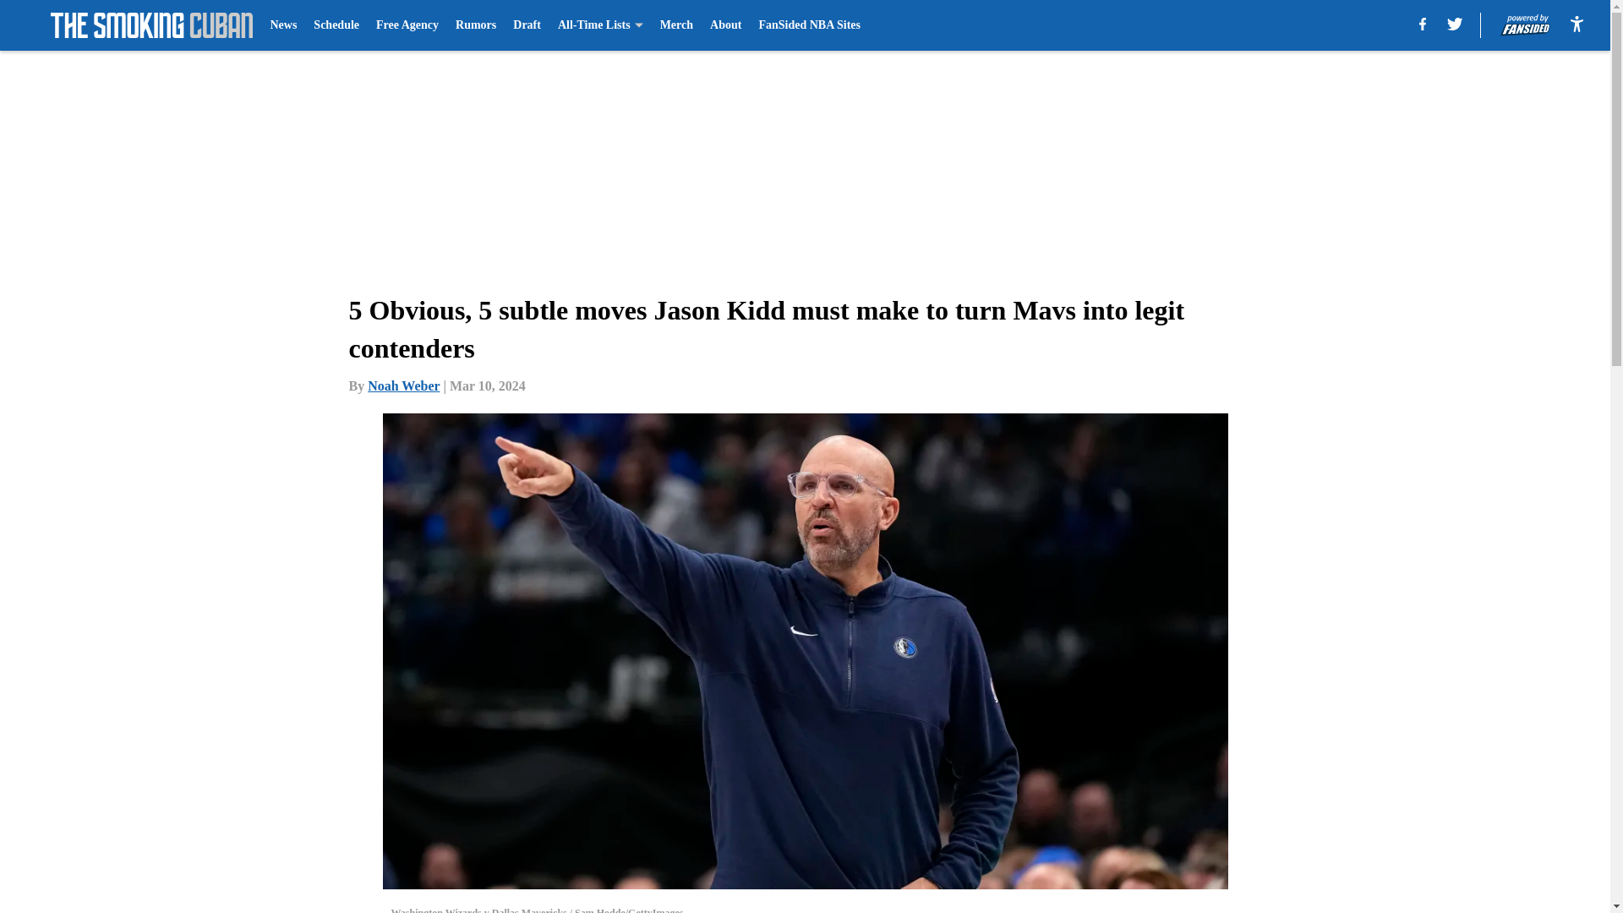 The width and height of the screenshot is (1623, 913). I want to click on Merch, so click(676, 25).